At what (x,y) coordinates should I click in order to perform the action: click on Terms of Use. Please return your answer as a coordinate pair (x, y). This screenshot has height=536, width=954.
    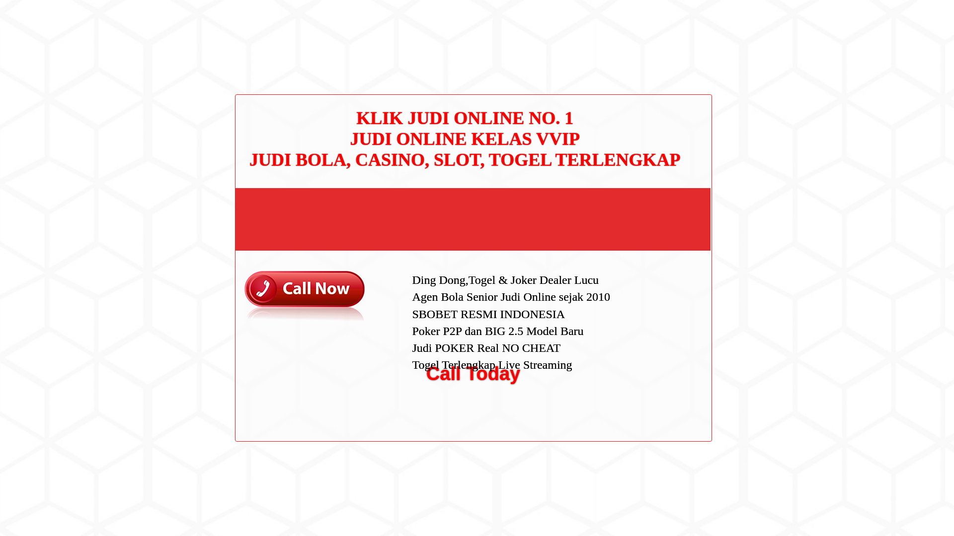
    Looking at the image, I should click on (653, 216).